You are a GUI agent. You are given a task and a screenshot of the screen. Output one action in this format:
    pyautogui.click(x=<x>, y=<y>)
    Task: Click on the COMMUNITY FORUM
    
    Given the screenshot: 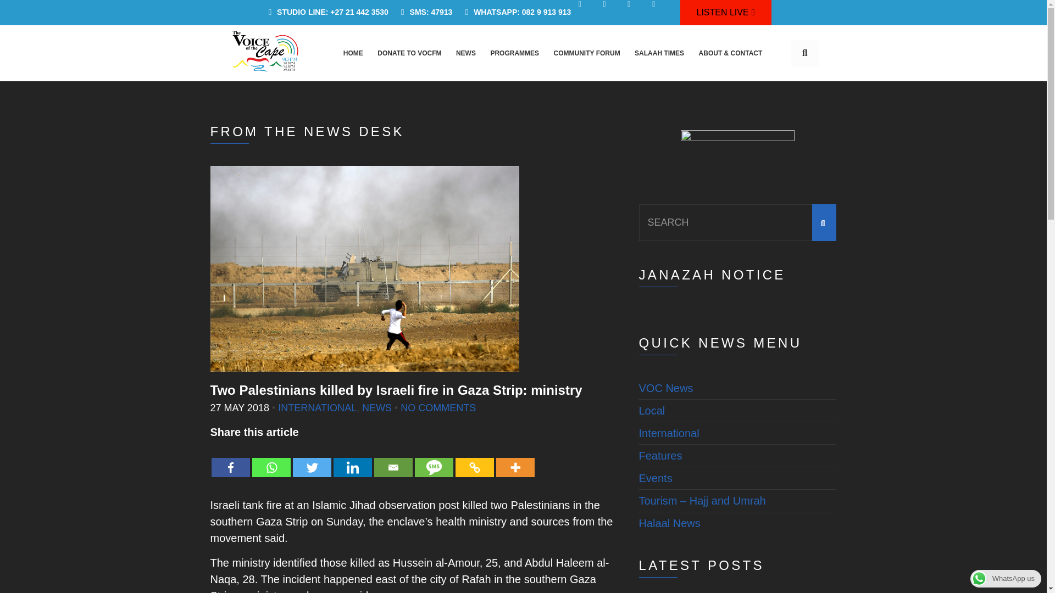 What is the action you would take?
    pyautogui.click(x=586, y=53)
    